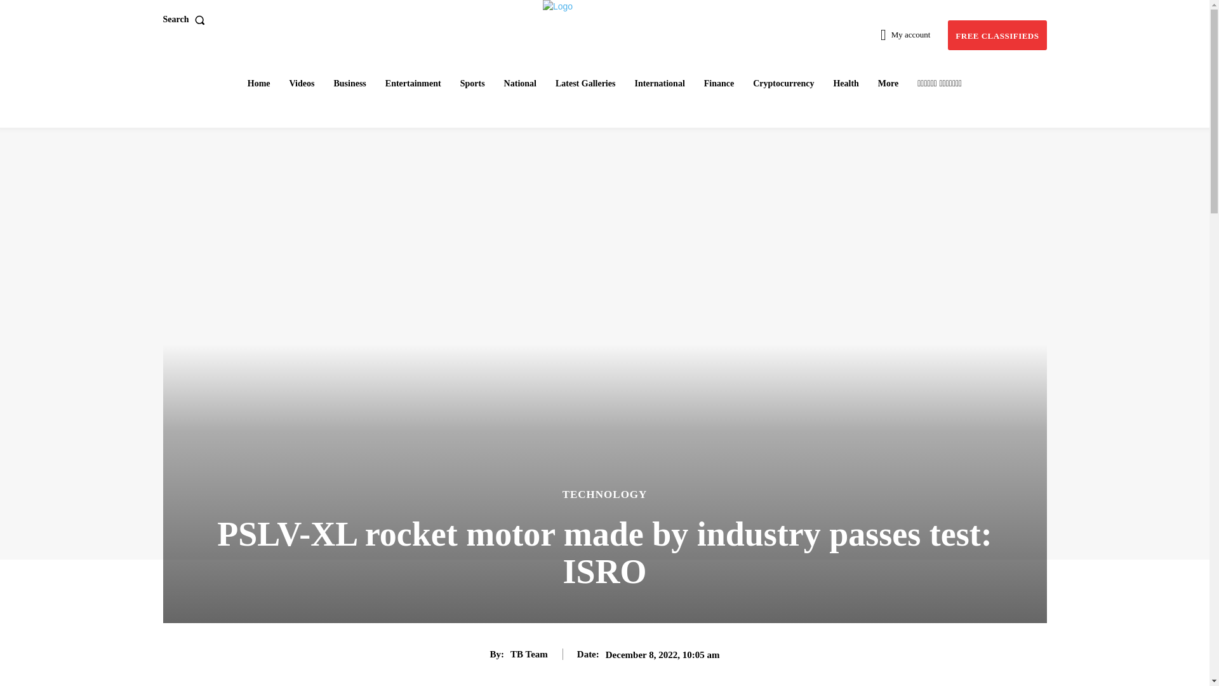 The image size is (1219, 686). I want to click on International, so click(659, 83).